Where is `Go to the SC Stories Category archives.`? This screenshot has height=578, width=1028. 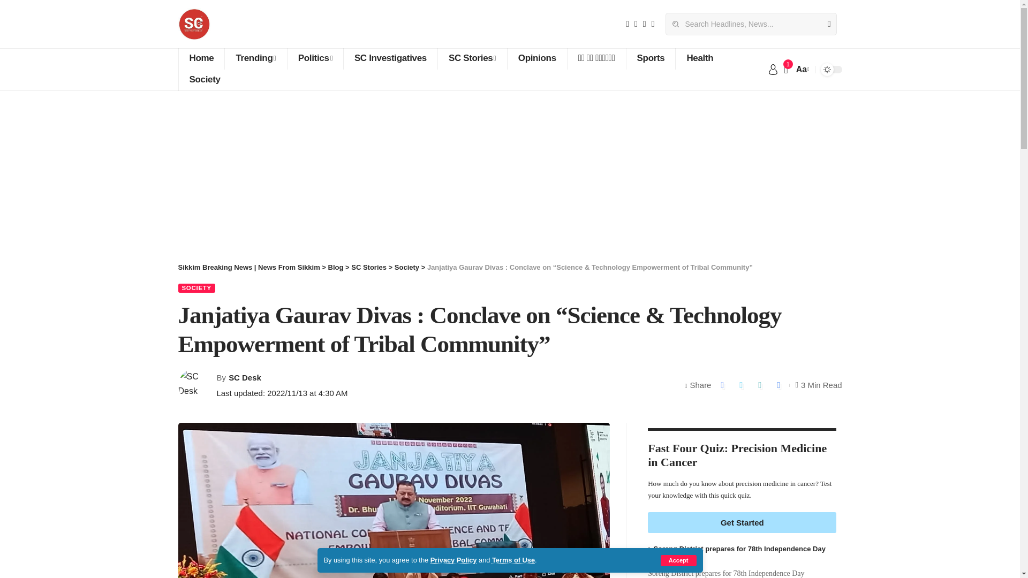 Go to the SC Stories Category archives. is located at coordinates (368, 267).